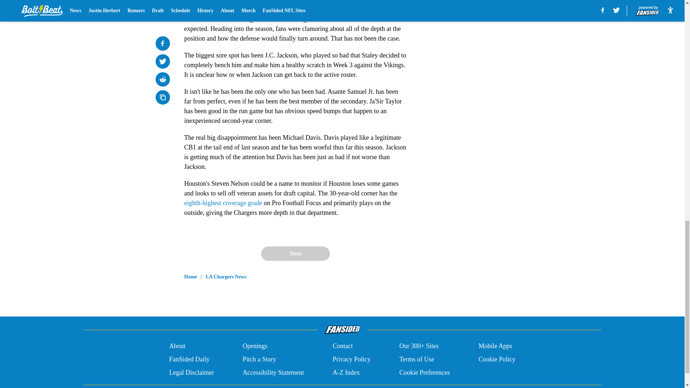 This screenshot has height=388, width=690. I want to click on Pitch a Story, so click(259, 359).